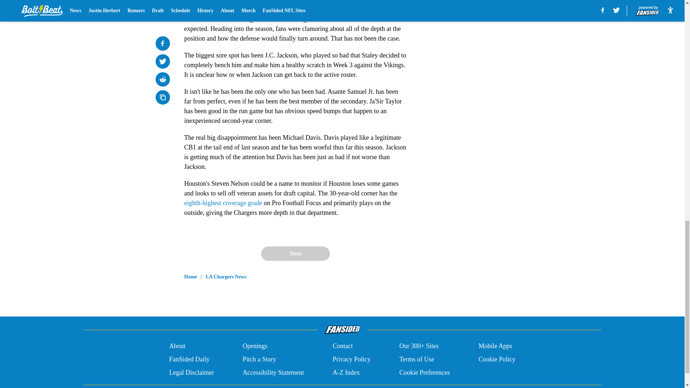 This screenshot has height=388, width=690. I want to click on Pitch a Story, so click(259, 359).